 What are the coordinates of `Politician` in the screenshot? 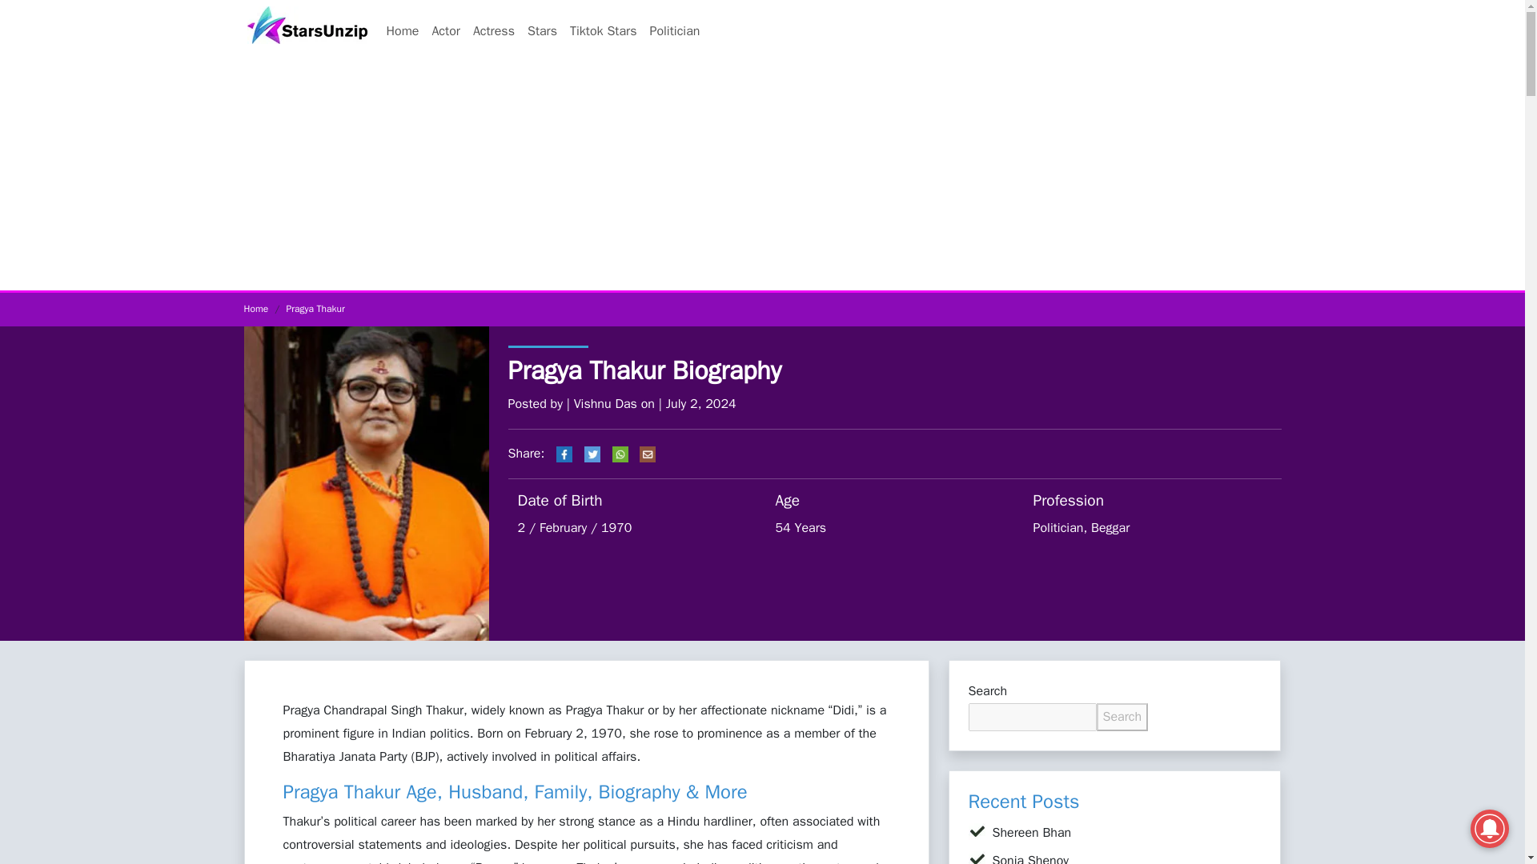 It's located at (674, 31).